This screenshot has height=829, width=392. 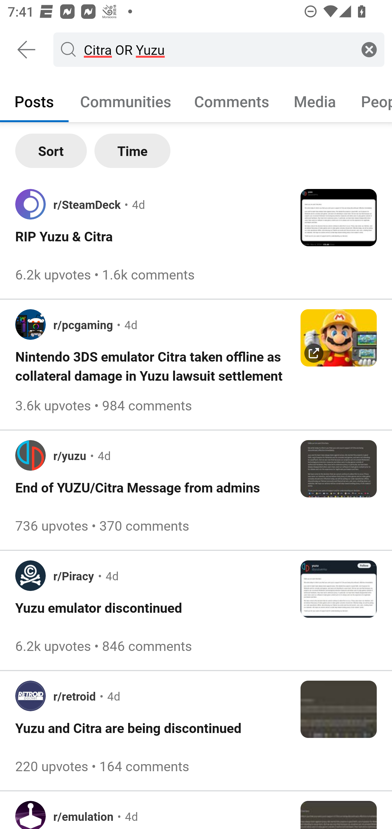 I want to click on Media, so click(x=315, y=101).